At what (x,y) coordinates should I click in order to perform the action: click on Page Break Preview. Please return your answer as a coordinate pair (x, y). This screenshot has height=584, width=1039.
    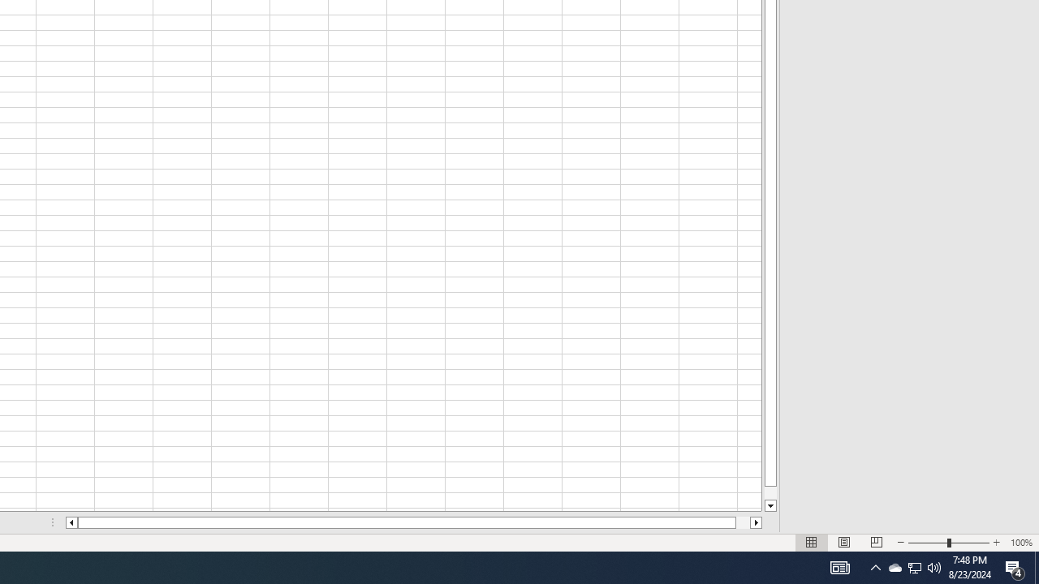
    Looking at the image, I should click on (876, 542).